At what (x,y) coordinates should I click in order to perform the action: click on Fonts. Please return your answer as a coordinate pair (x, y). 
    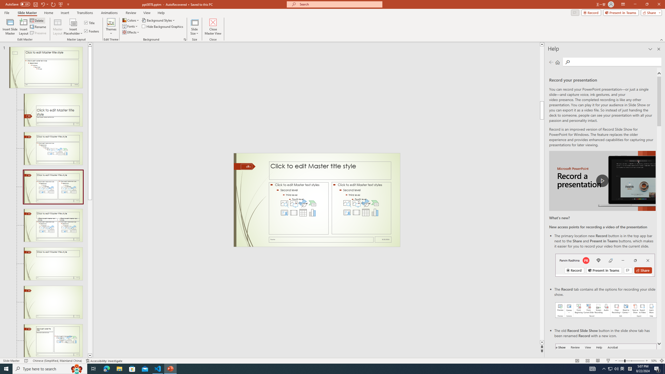
    Looking at the image, I should click on (130, 26).